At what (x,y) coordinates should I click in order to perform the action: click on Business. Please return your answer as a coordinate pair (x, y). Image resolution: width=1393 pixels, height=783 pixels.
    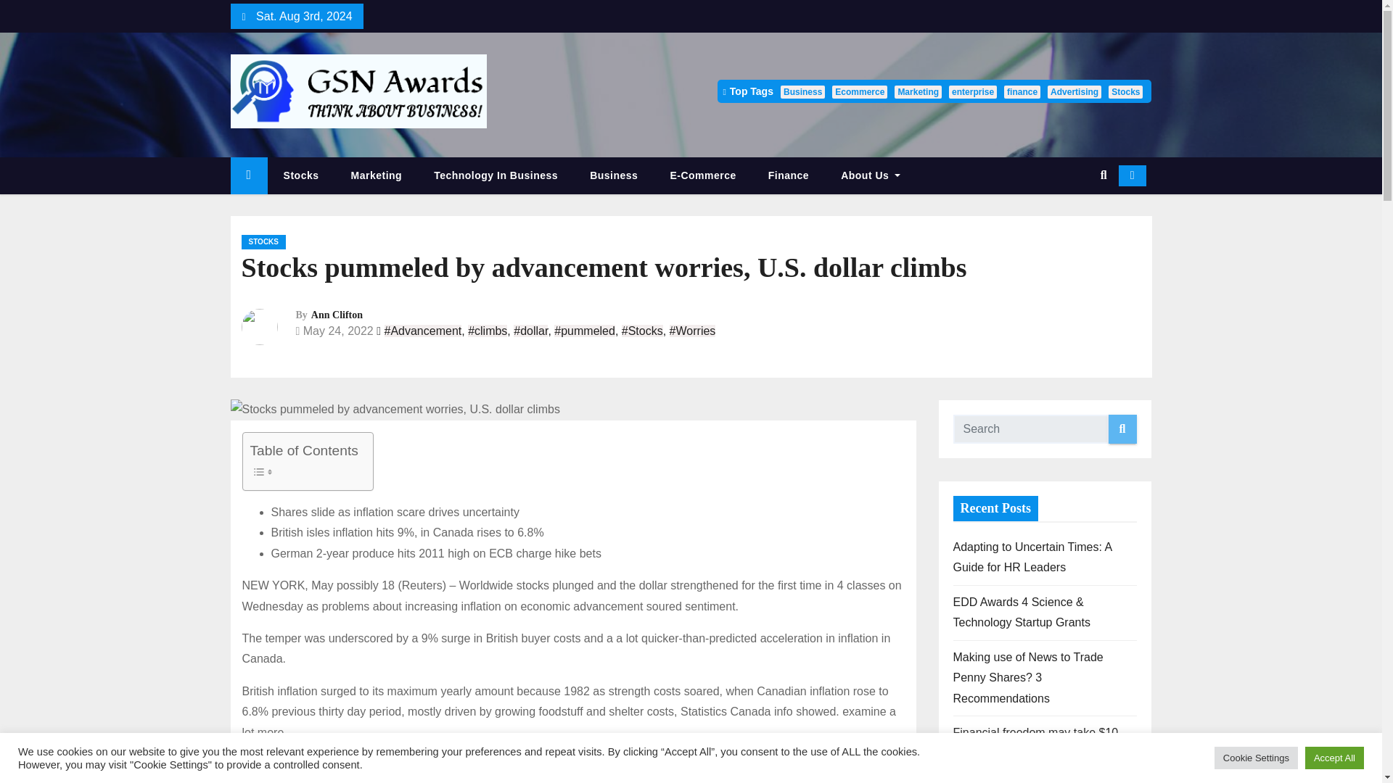
    Looking at the image, I should click on (802, 91).